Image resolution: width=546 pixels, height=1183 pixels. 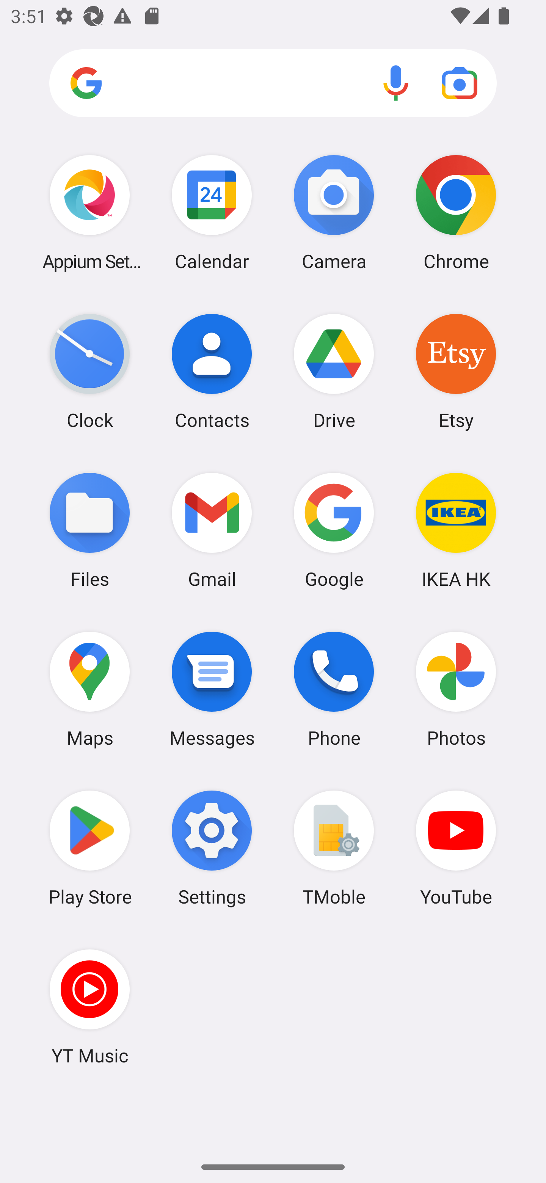 I want to click on Clock, so click(x=89, y=371).